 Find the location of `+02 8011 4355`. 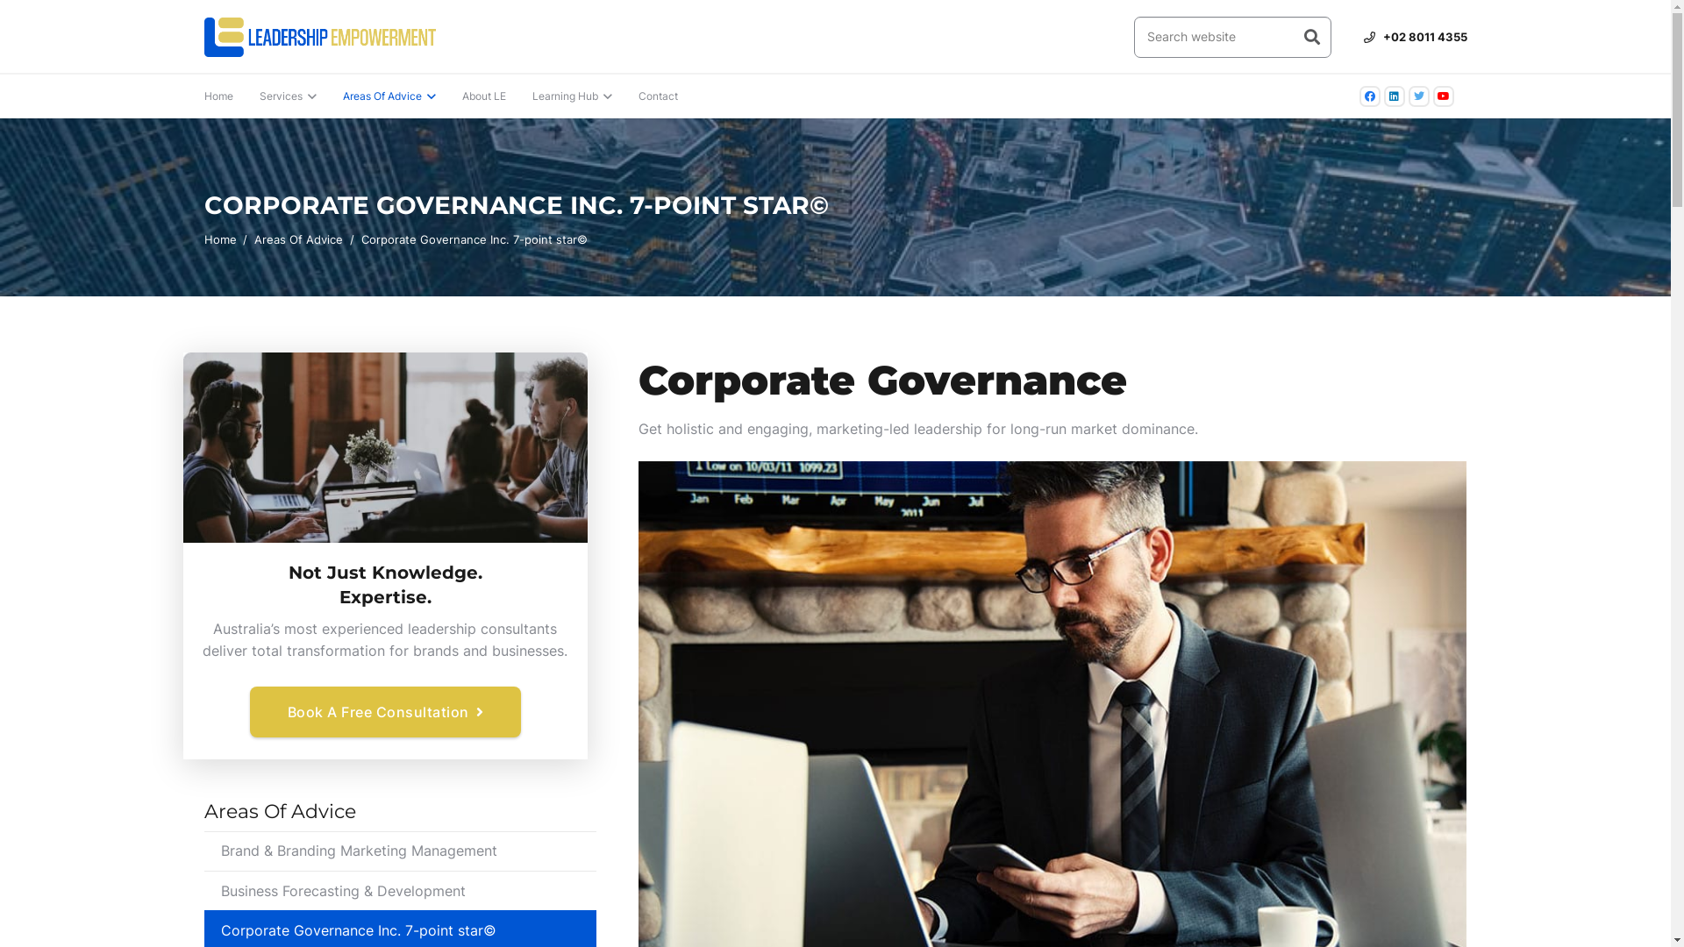

+02 8011 4355 is located at coordinates (1416, 37).